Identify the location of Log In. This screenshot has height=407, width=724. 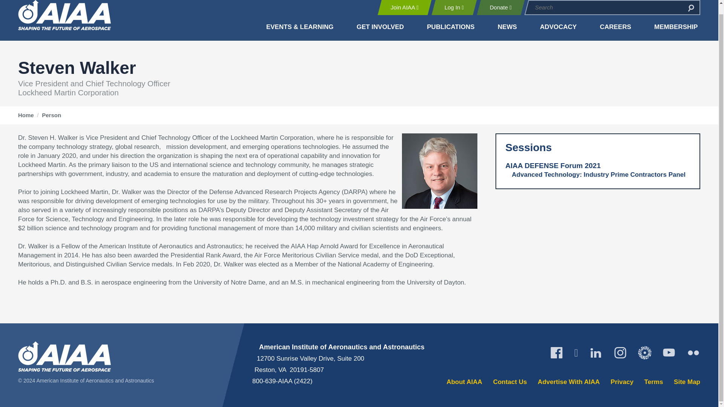
(454, 8).